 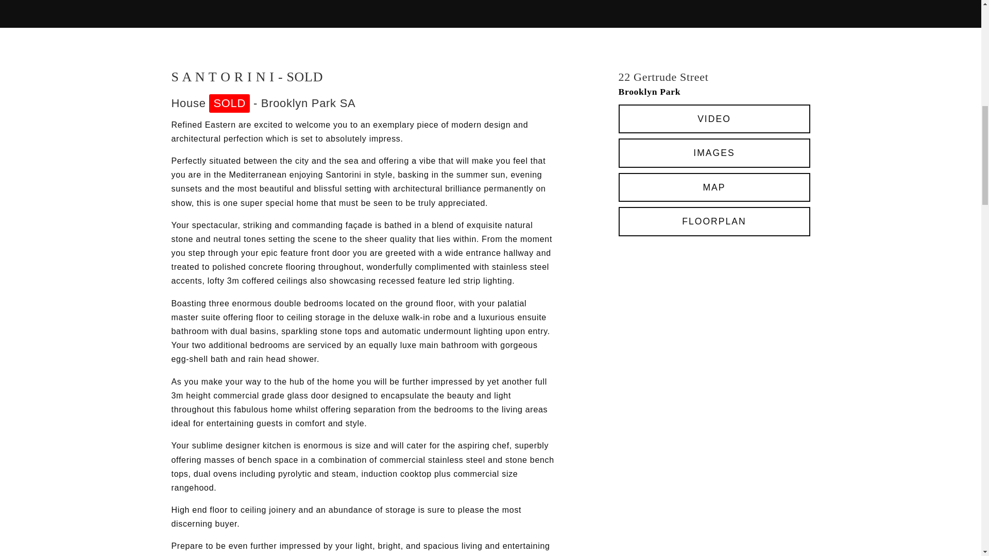 What do you see at coordinates (714, 221) in the screenshot?
I see `FLOORPLAN` at bounding box center [714, 221].